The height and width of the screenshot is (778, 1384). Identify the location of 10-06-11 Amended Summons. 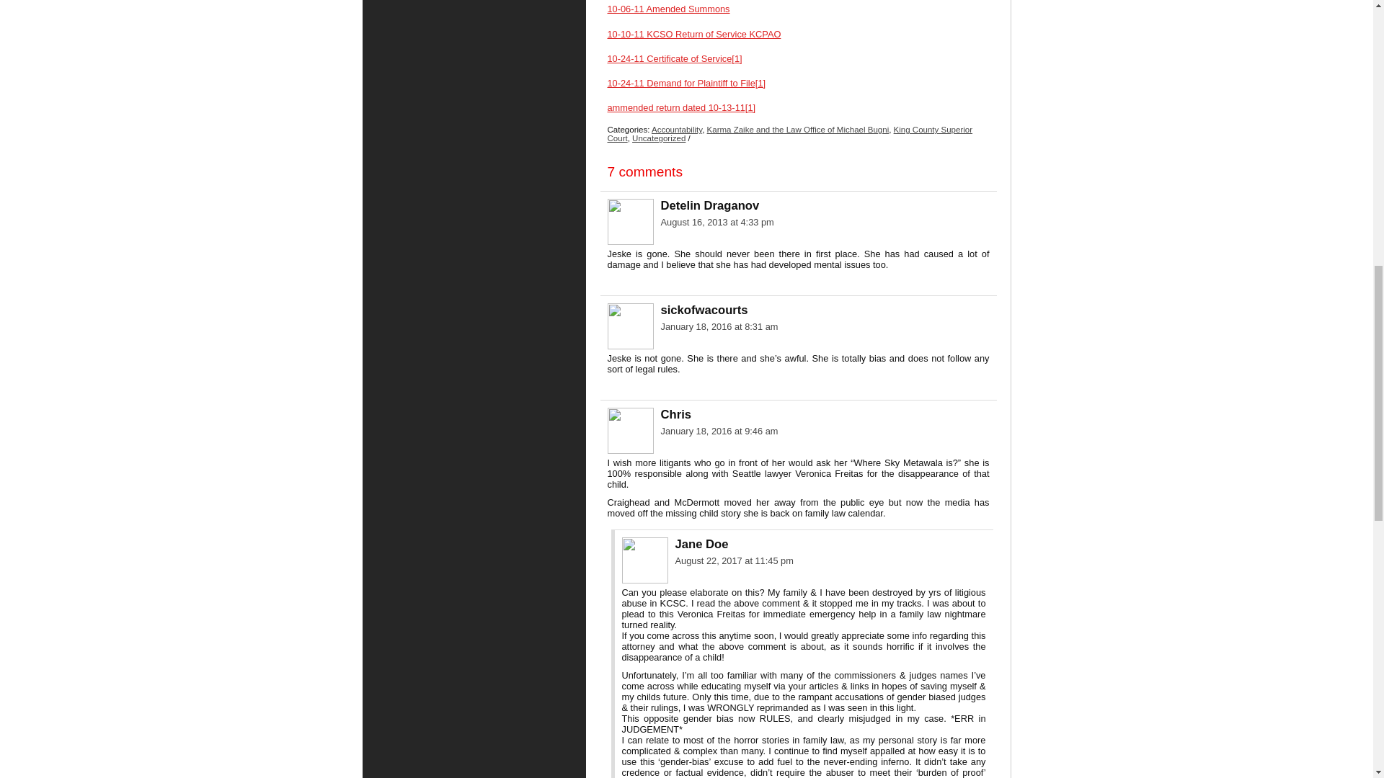
(667, 9).